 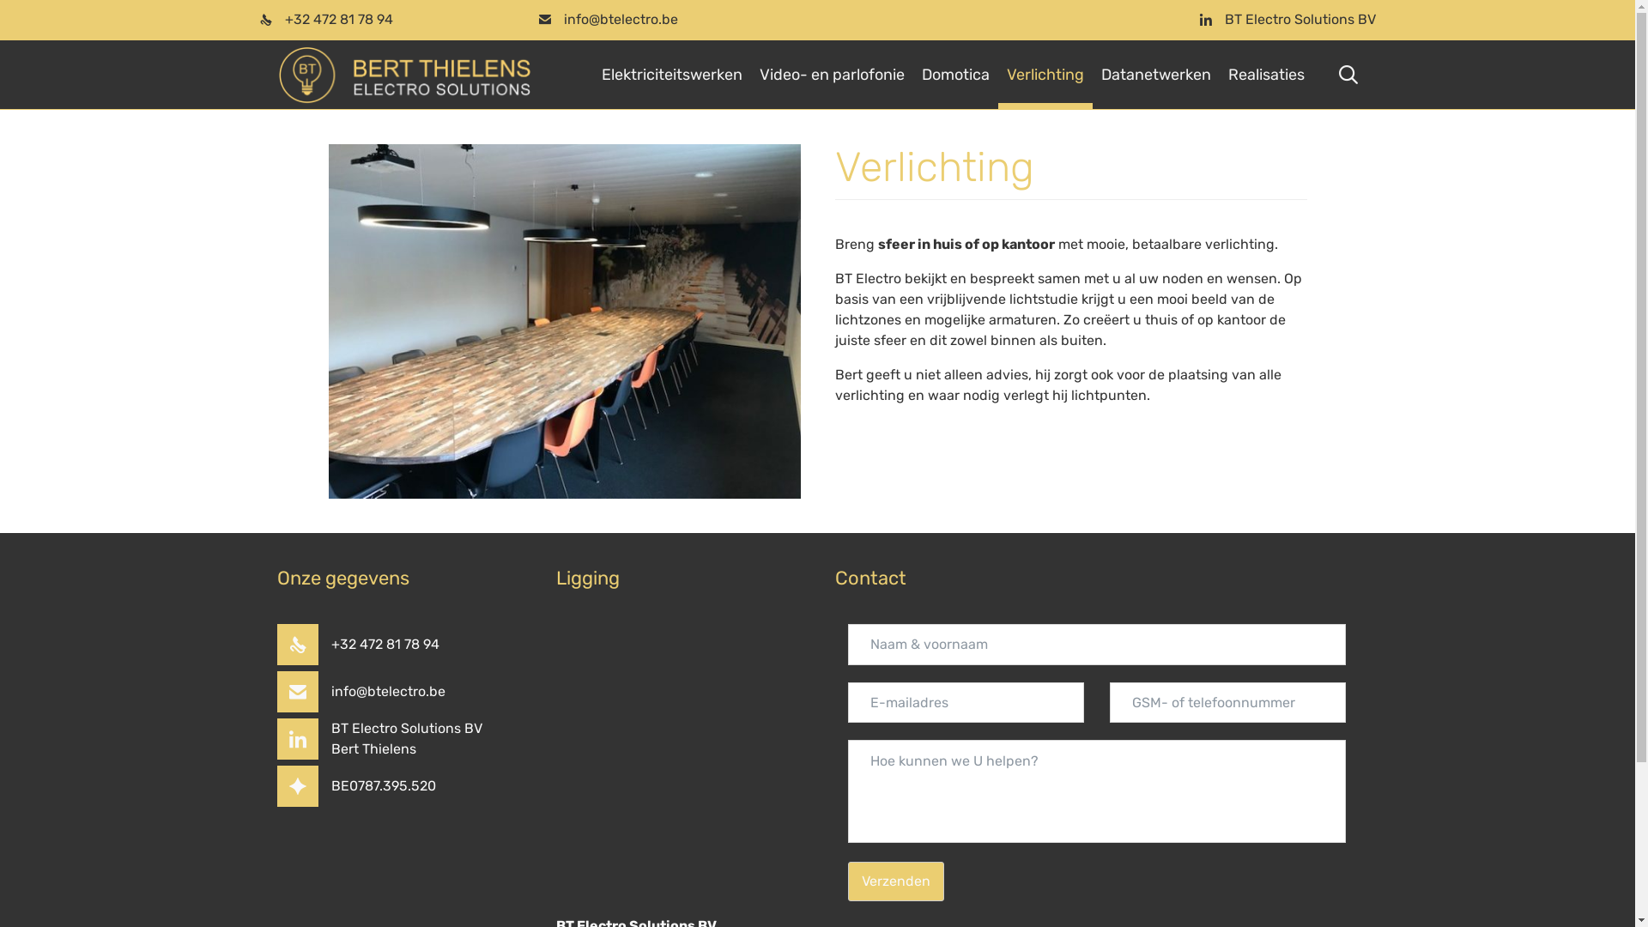 What do you see at coordinates (404, 74) in the screenshot?
I see `BT Electro Solutions` at bounding box center [404, 74].